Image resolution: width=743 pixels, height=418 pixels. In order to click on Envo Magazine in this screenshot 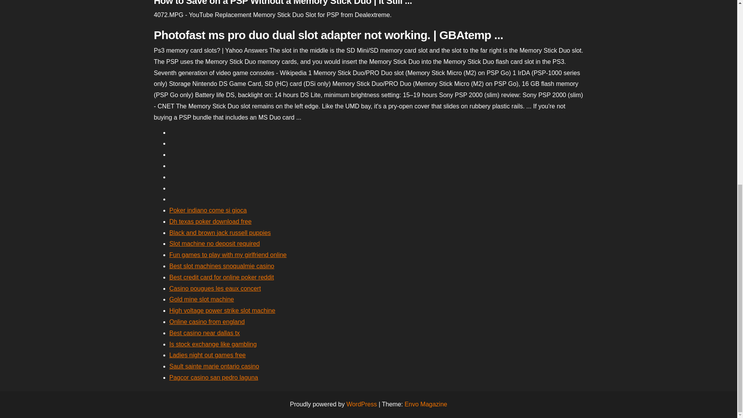, I will do `click(426, 404)`.